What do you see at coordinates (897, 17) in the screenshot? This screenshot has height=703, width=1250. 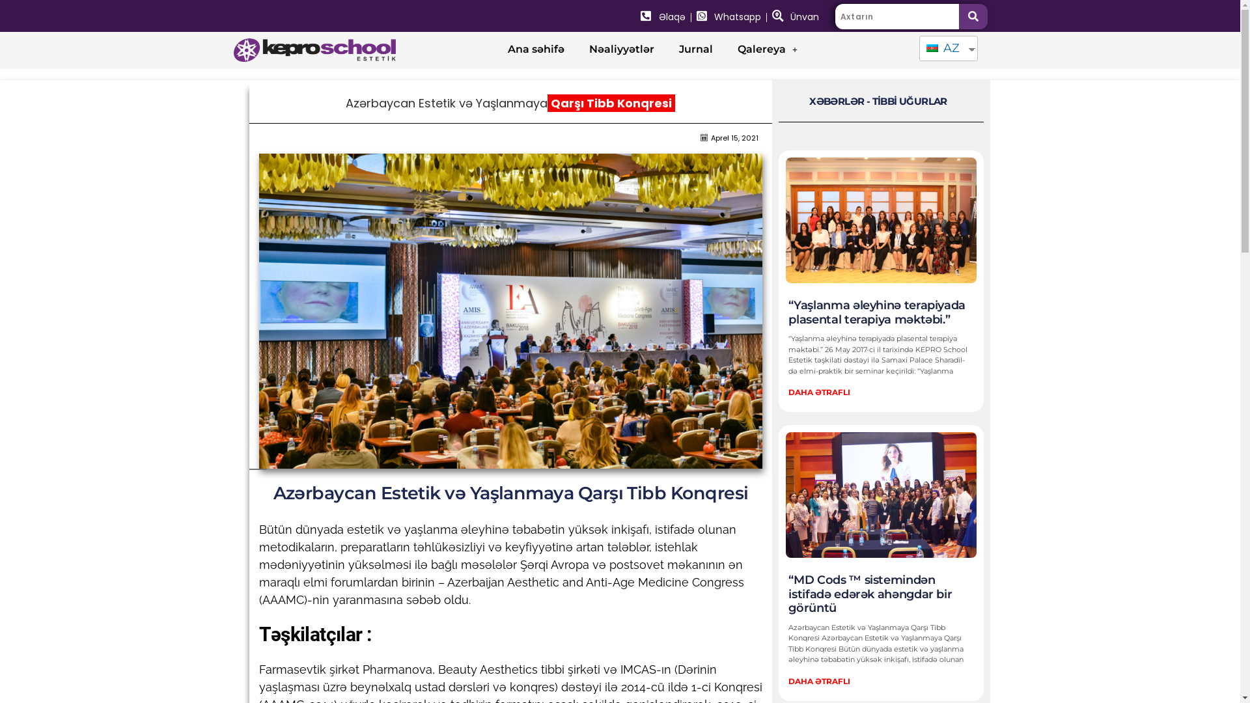 I see `Search` at bounding box center [897, 17].